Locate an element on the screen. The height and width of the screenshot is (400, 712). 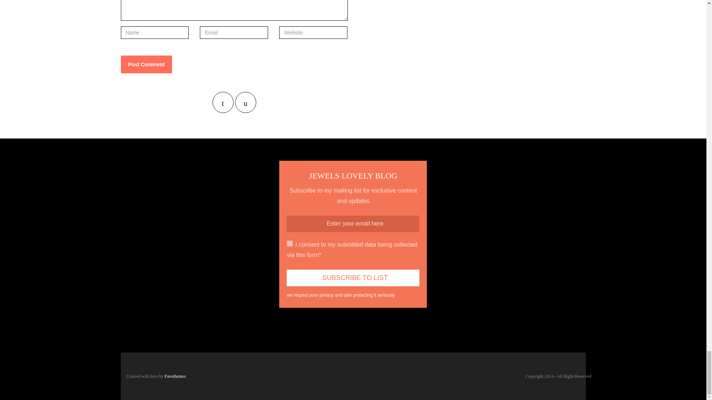
on is located at coordinates (290, 244).